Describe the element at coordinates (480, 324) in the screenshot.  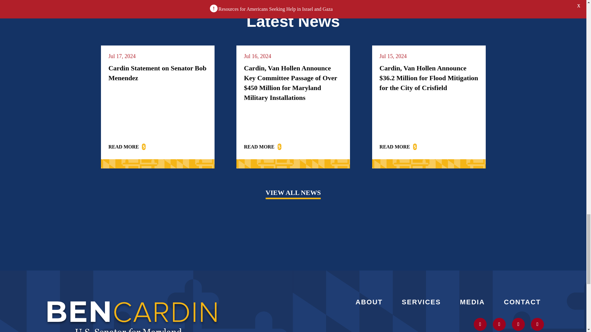
I see `Follow on X` at that location.